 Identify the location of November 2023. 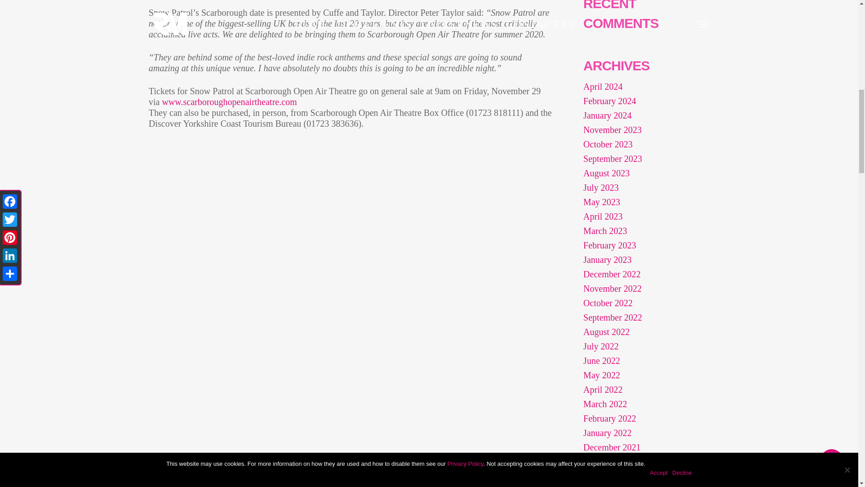
(643, 130).